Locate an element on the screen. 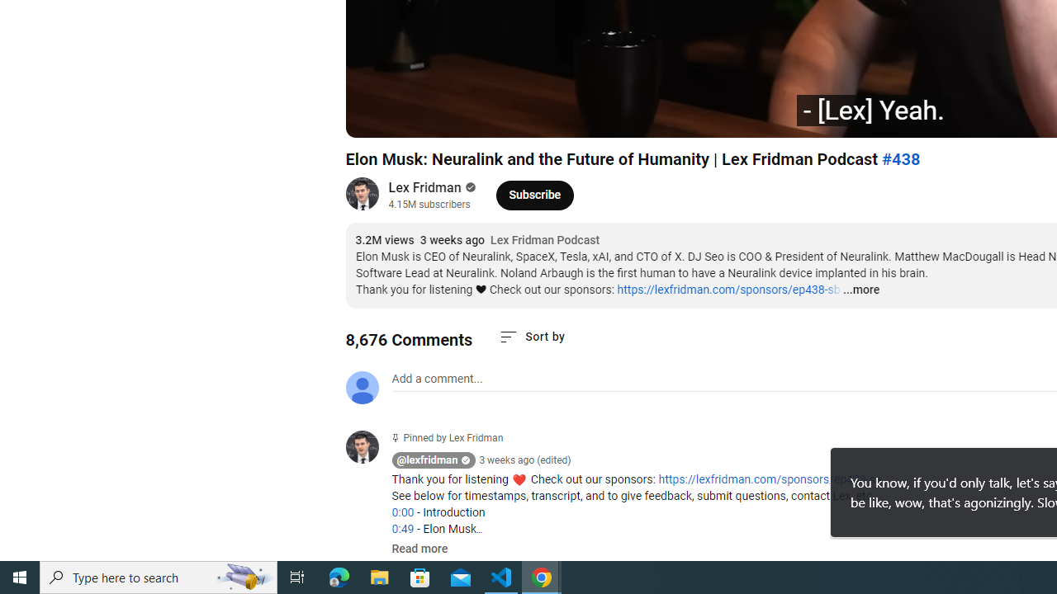  AutomationID: simplebox-placeholder is located at coordinates (436, 379).